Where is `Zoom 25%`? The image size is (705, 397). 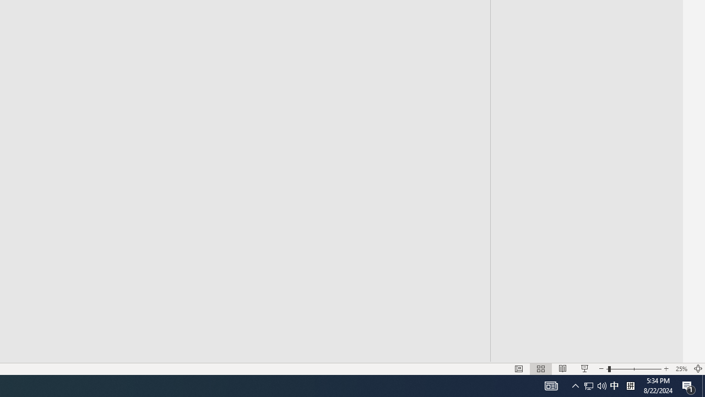
Zoom 25% is located at coordinates (681, 368).